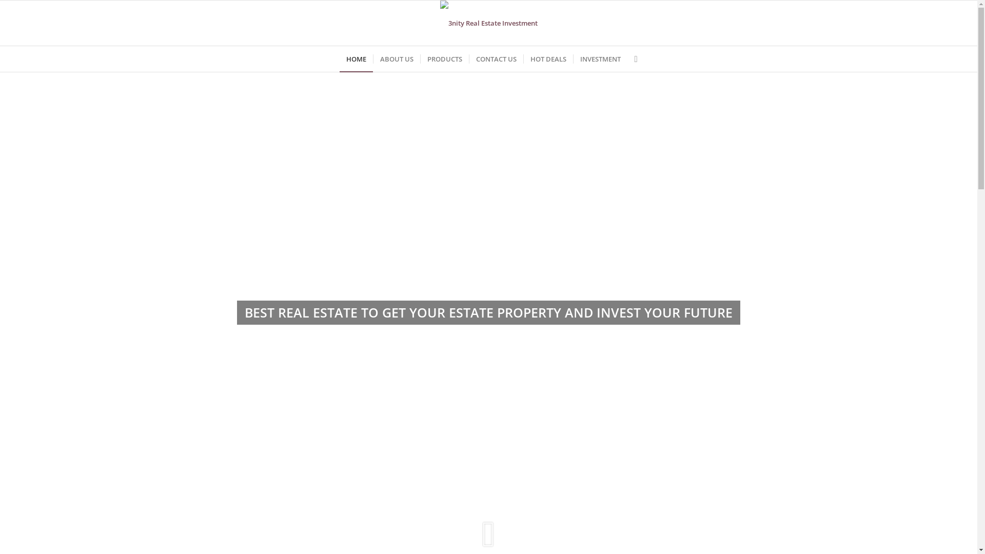 Image resolution: width=985 pixels, height=554 pixels. What do you see at coordinates (444, 59) in the screenshot?
I see `PRODUCTS` at bounding box center [444, 59].